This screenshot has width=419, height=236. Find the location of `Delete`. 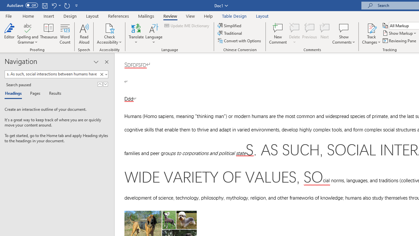

Delete is located at coordinates (295, 33).